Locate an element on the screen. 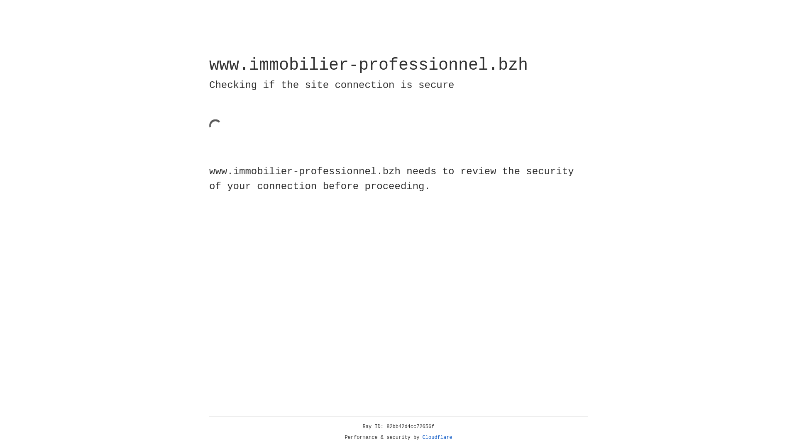 The width and height of the screenshot is (797, 448). Cloudflare is located at coordinates (438, 438).